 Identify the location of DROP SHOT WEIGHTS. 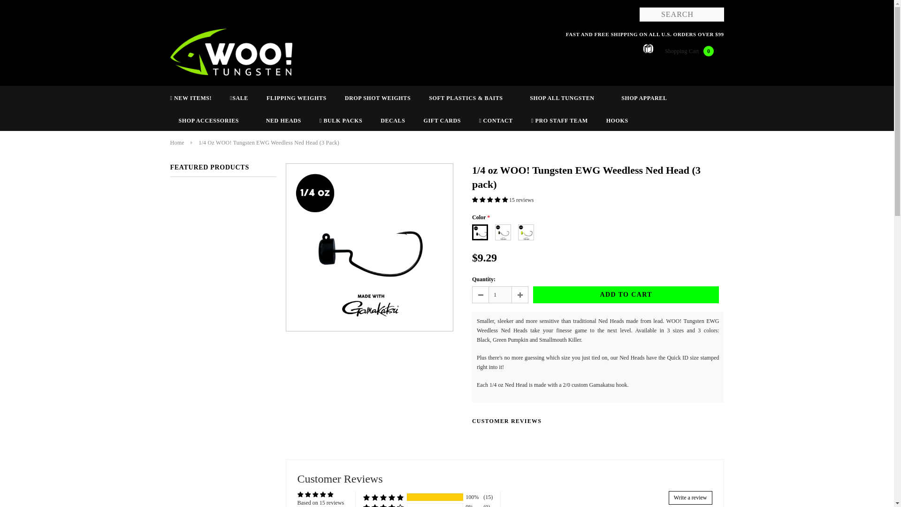
(378, 98).